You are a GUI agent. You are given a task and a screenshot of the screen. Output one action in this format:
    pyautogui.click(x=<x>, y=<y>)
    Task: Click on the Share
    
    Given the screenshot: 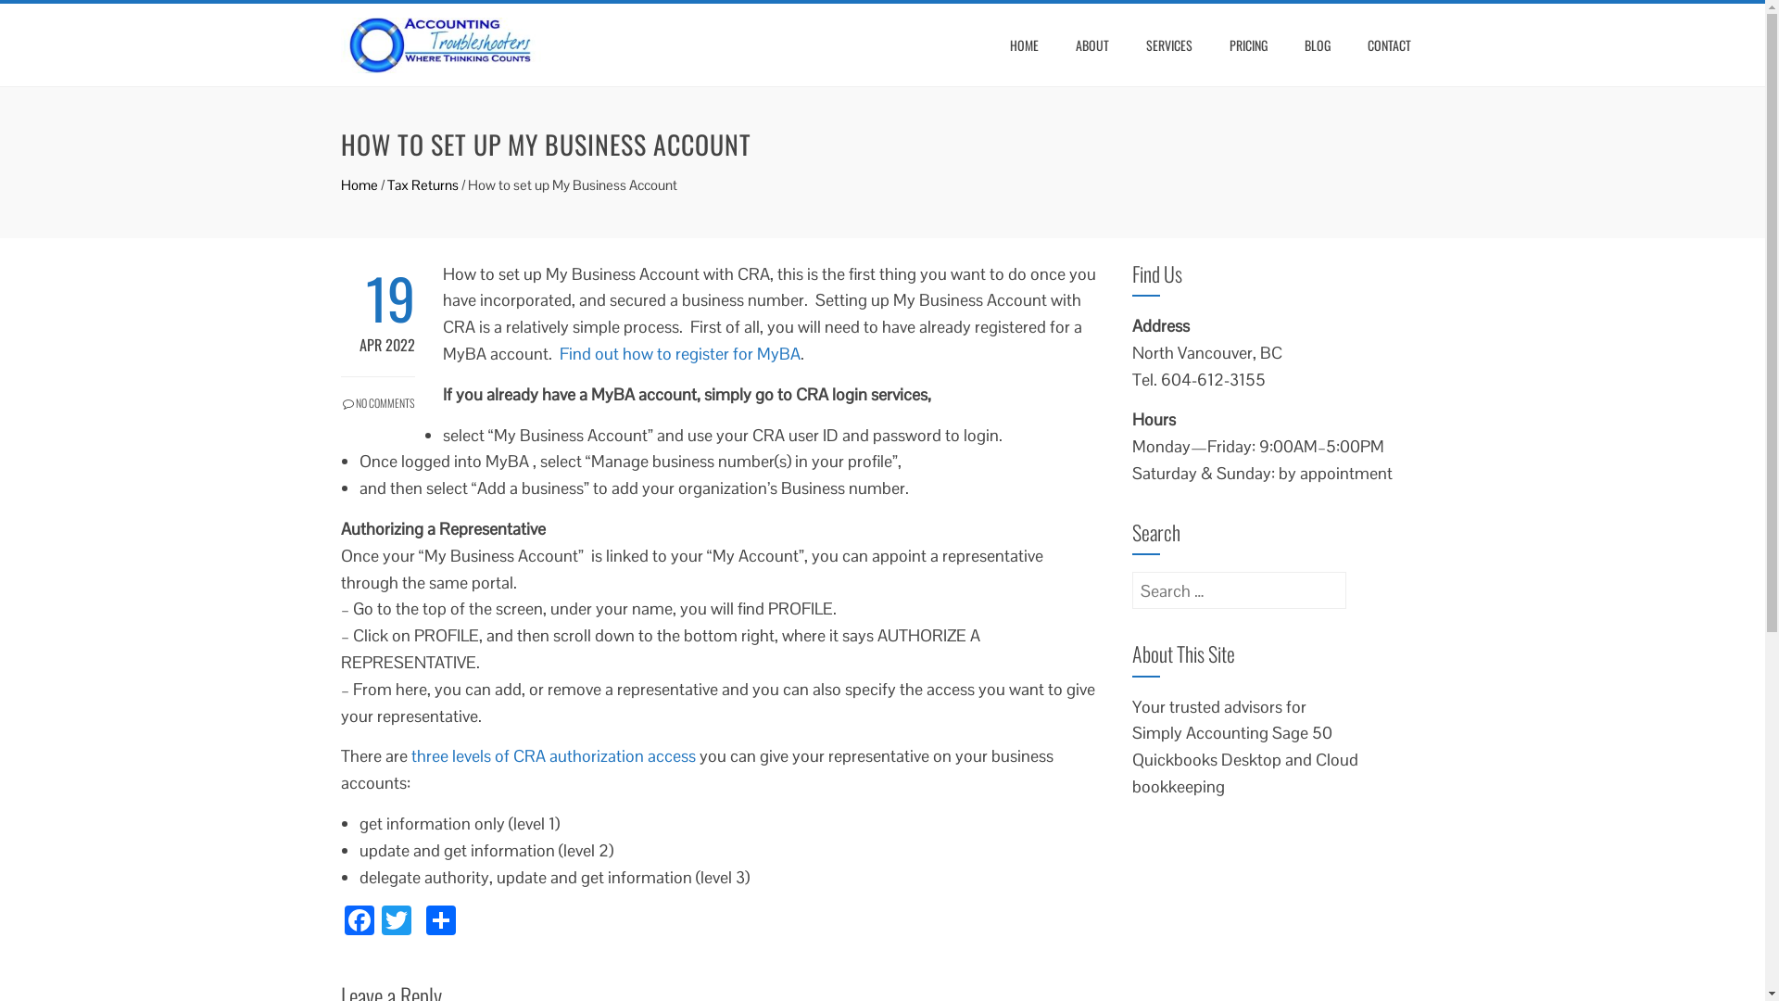 What is the action you would take?
    pyautogui.click(x=441, y=923)
    